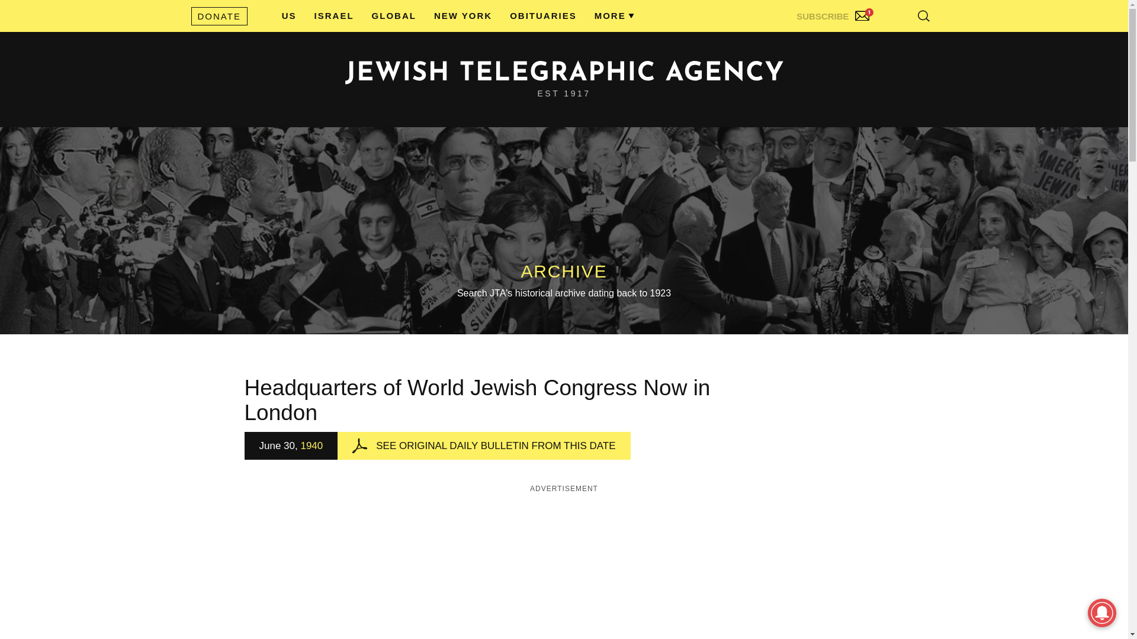 This screenshot has width=1137, height=639. What do you see at coordinates (334, 15) in the screenshot?
I see `ISRAEL` at bounding box center [334, 15].